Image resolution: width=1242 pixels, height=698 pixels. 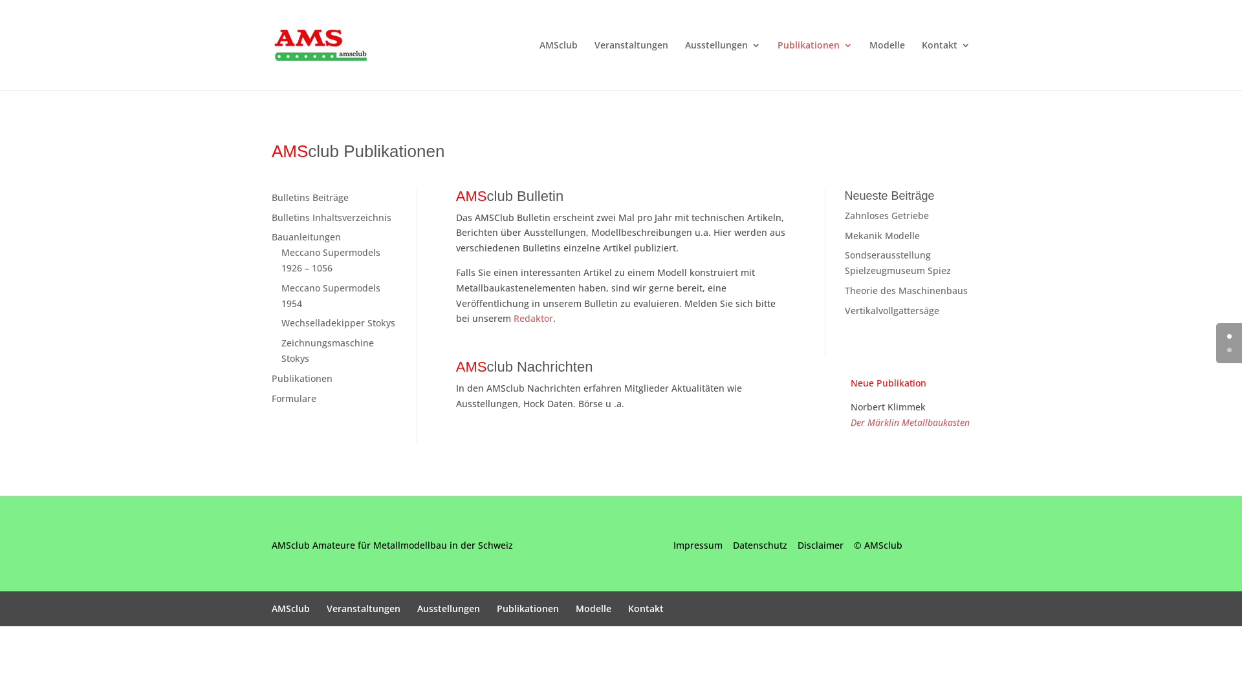 What do you see at coordinates (723, 66) in the screenshot?
I see `Ausstellungen` at bounding box center [723, 66].